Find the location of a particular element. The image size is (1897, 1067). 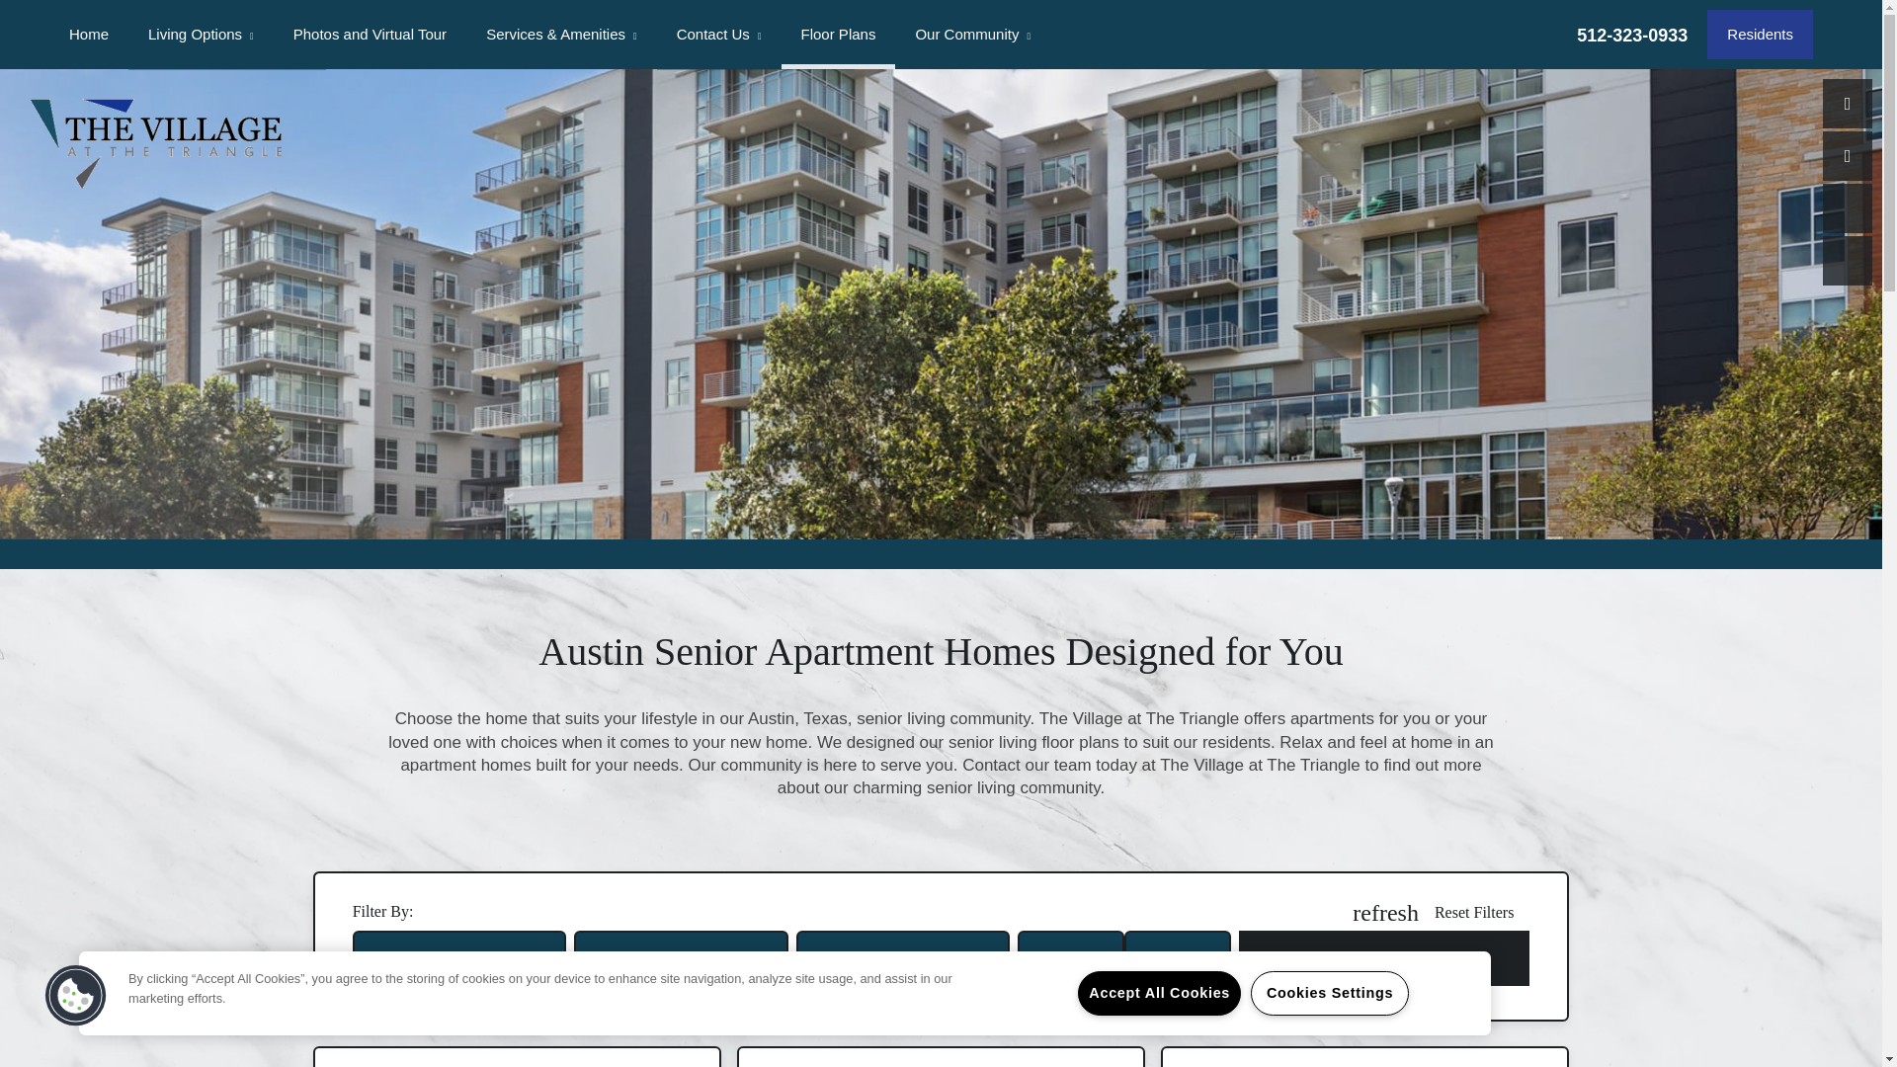

Scroll Up is located at coordinates (1848, 207).